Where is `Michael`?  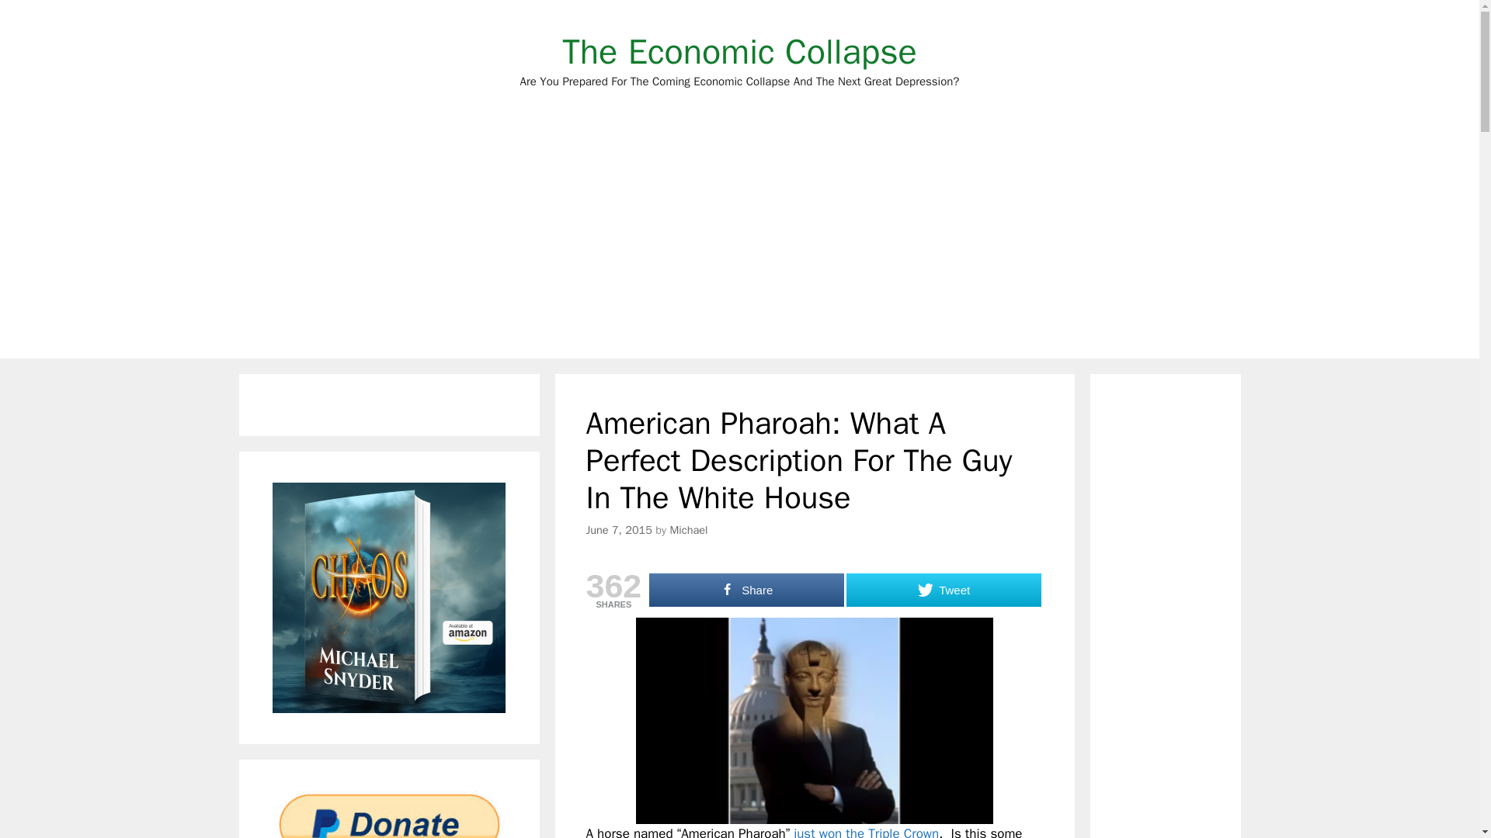
Michael is located at coordinates (688, 529).